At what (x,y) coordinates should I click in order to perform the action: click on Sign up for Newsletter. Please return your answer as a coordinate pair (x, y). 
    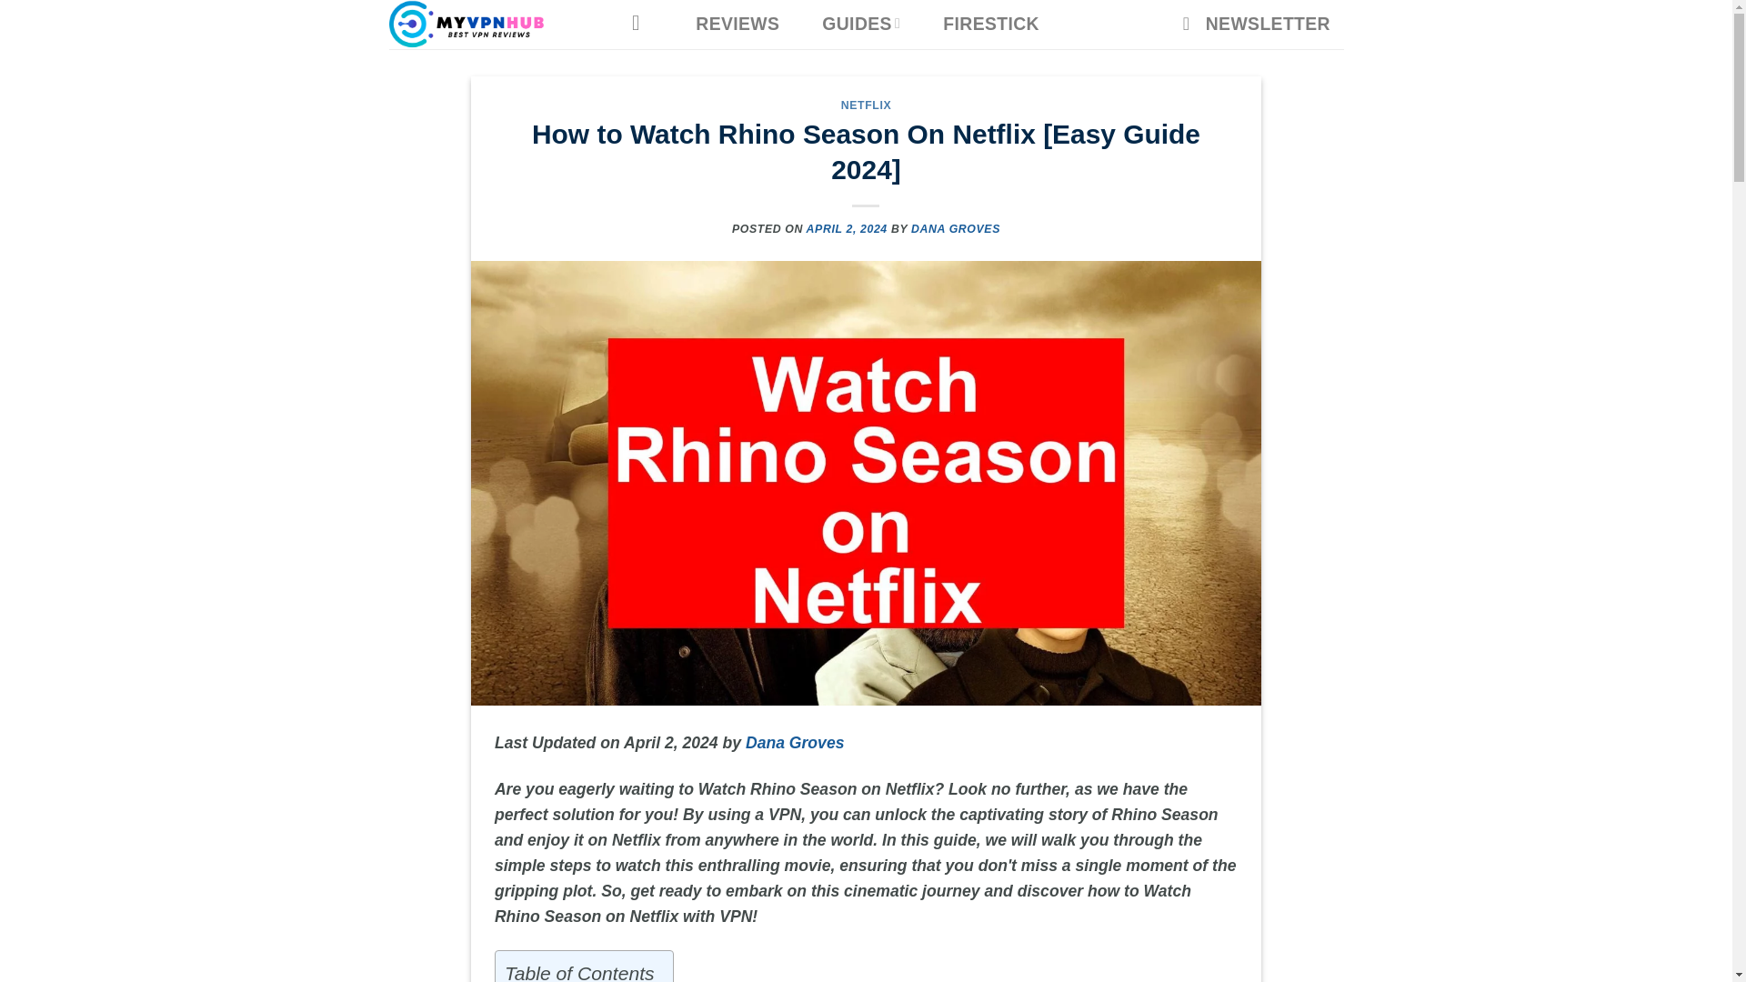
    Looking at the image, I should click on (1256, 24).